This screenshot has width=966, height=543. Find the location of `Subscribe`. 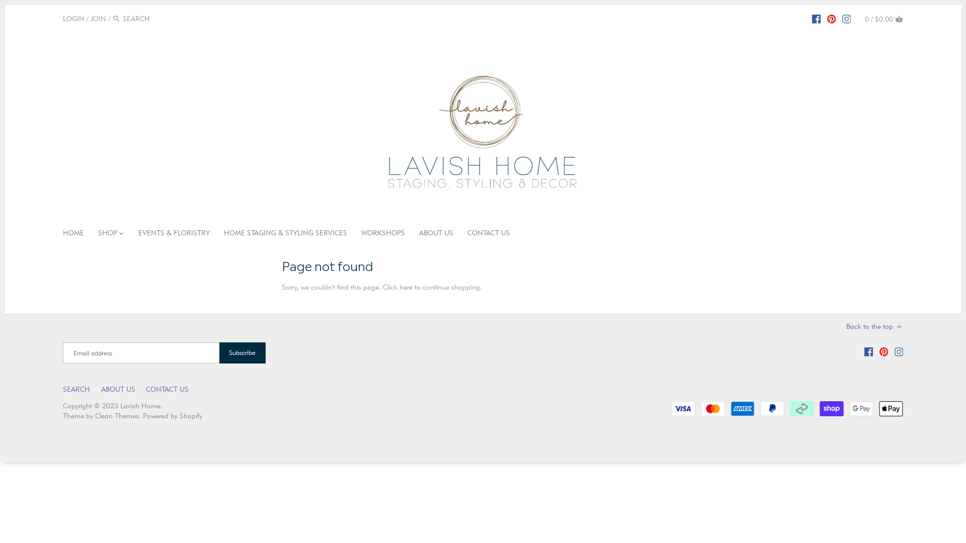

Subscribe is located at coordinates (243, 353).